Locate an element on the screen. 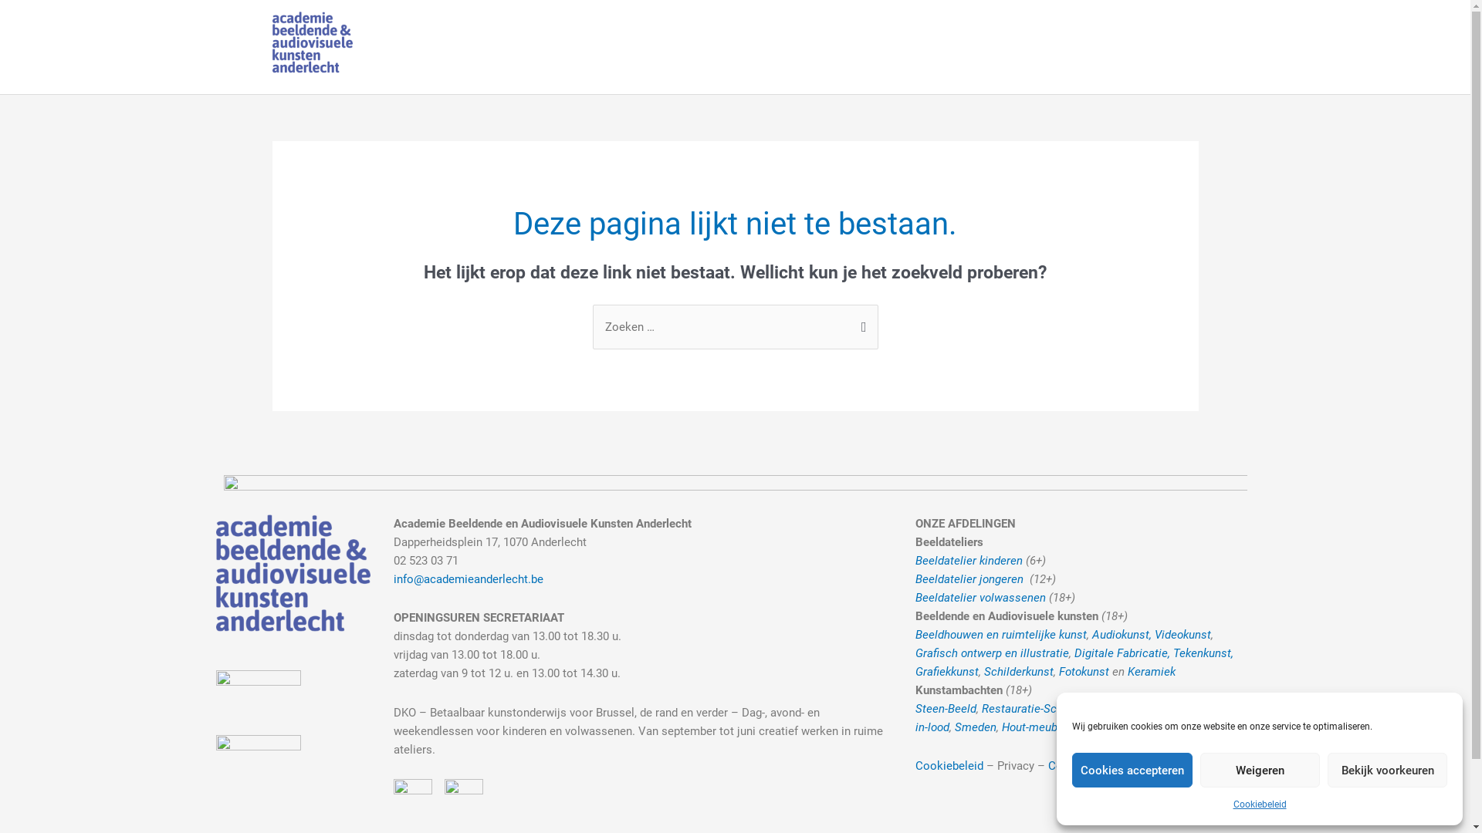  Bekijk voorkeuren is located at coordinates (1388, 770).